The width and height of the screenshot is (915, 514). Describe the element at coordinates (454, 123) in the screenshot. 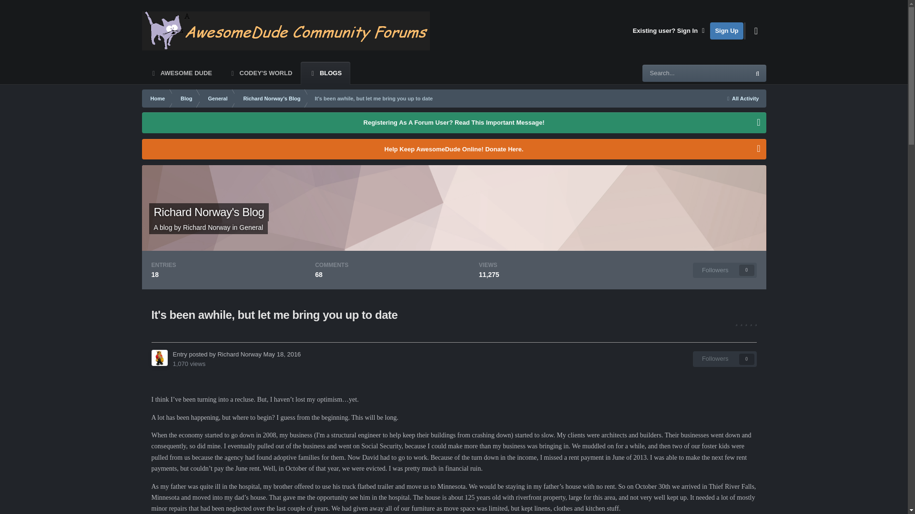

I see `Registering As A Forum User? Read This Important Message!` at that location.